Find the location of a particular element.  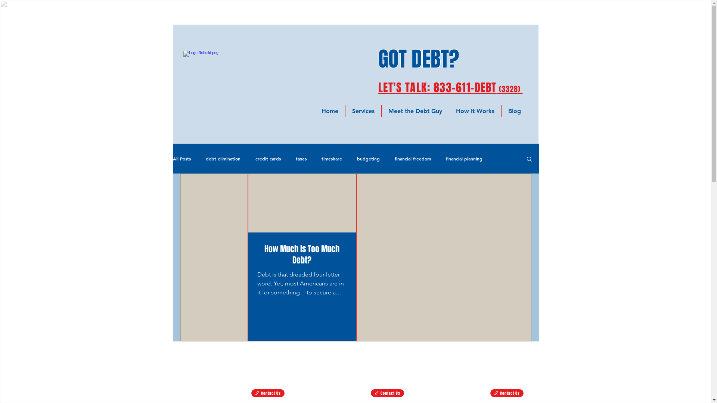

financial planning is located at coordinates (464, 159).